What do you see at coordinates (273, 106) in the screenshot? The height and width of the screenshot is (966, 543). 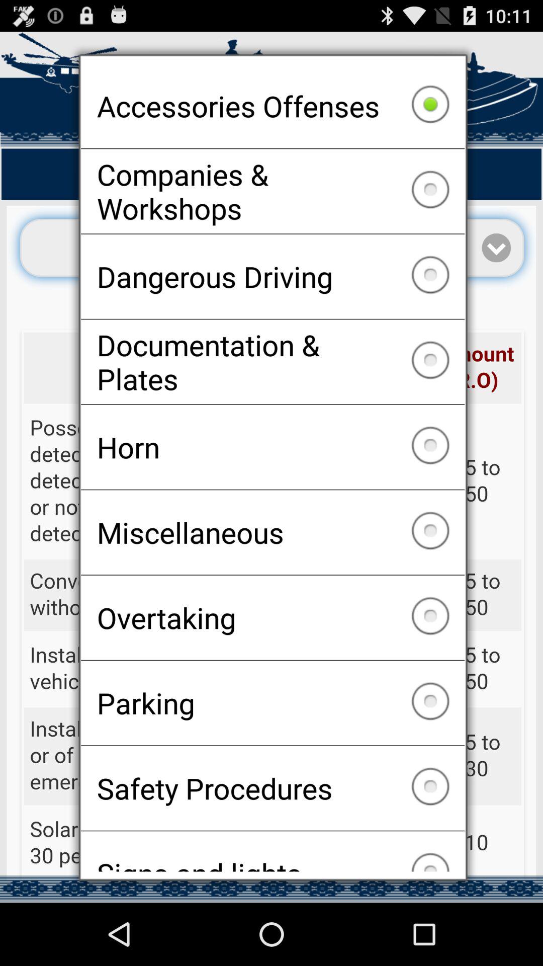 I see `turn off the item above the companies & workshops checkbox` at bounding box center [273, 106].